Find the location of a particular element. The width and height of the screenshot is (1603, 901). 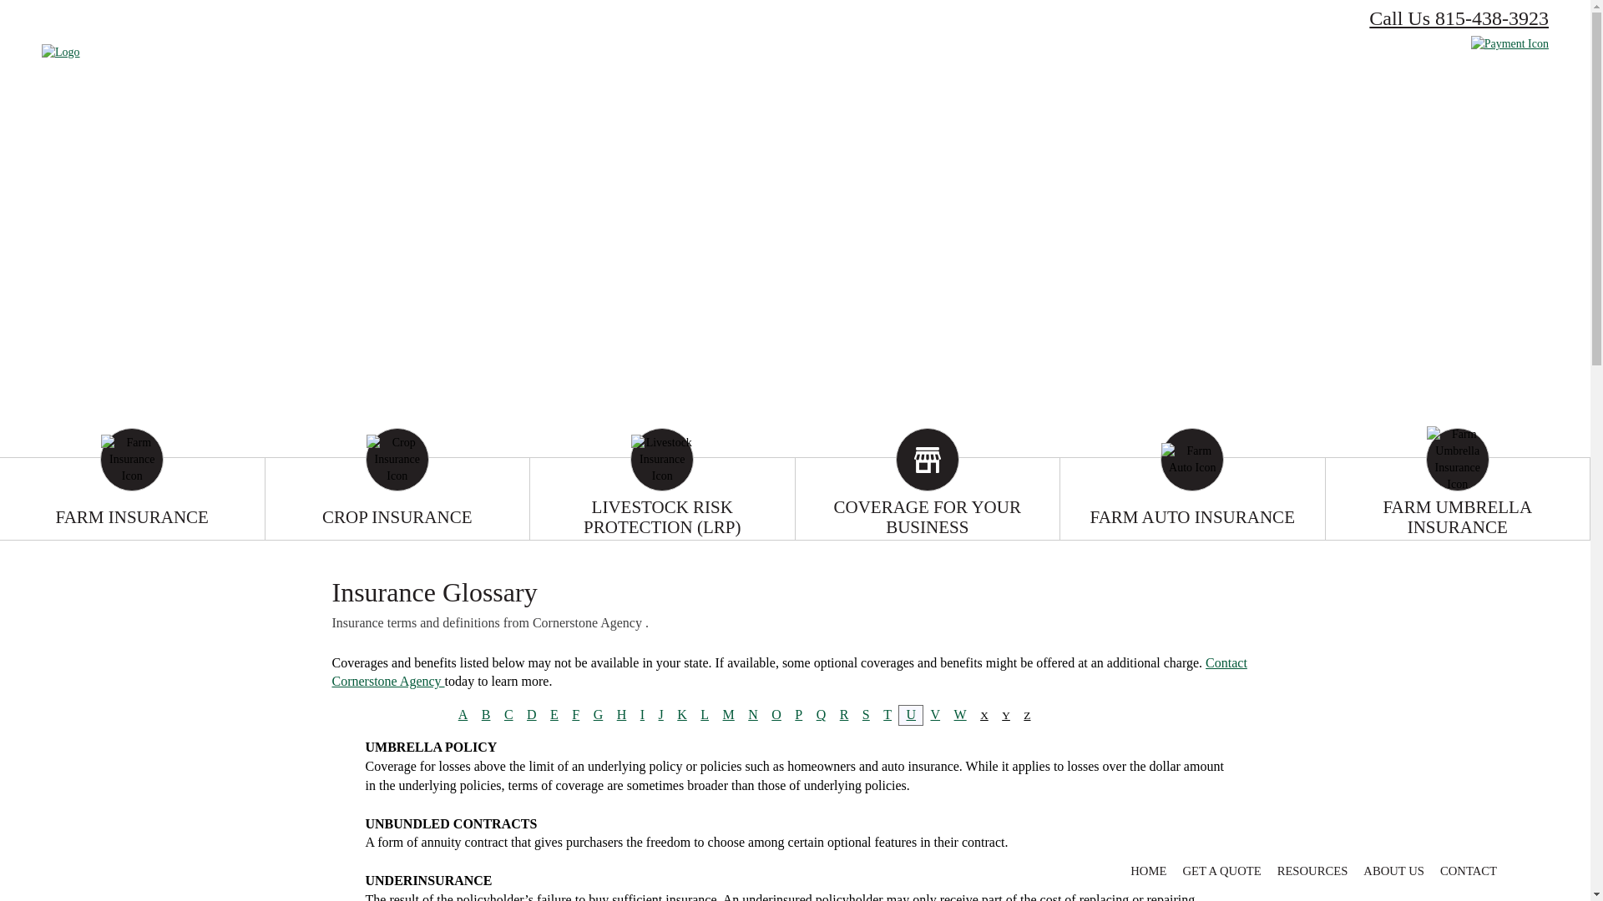

O is located at coordinates (776, 714).